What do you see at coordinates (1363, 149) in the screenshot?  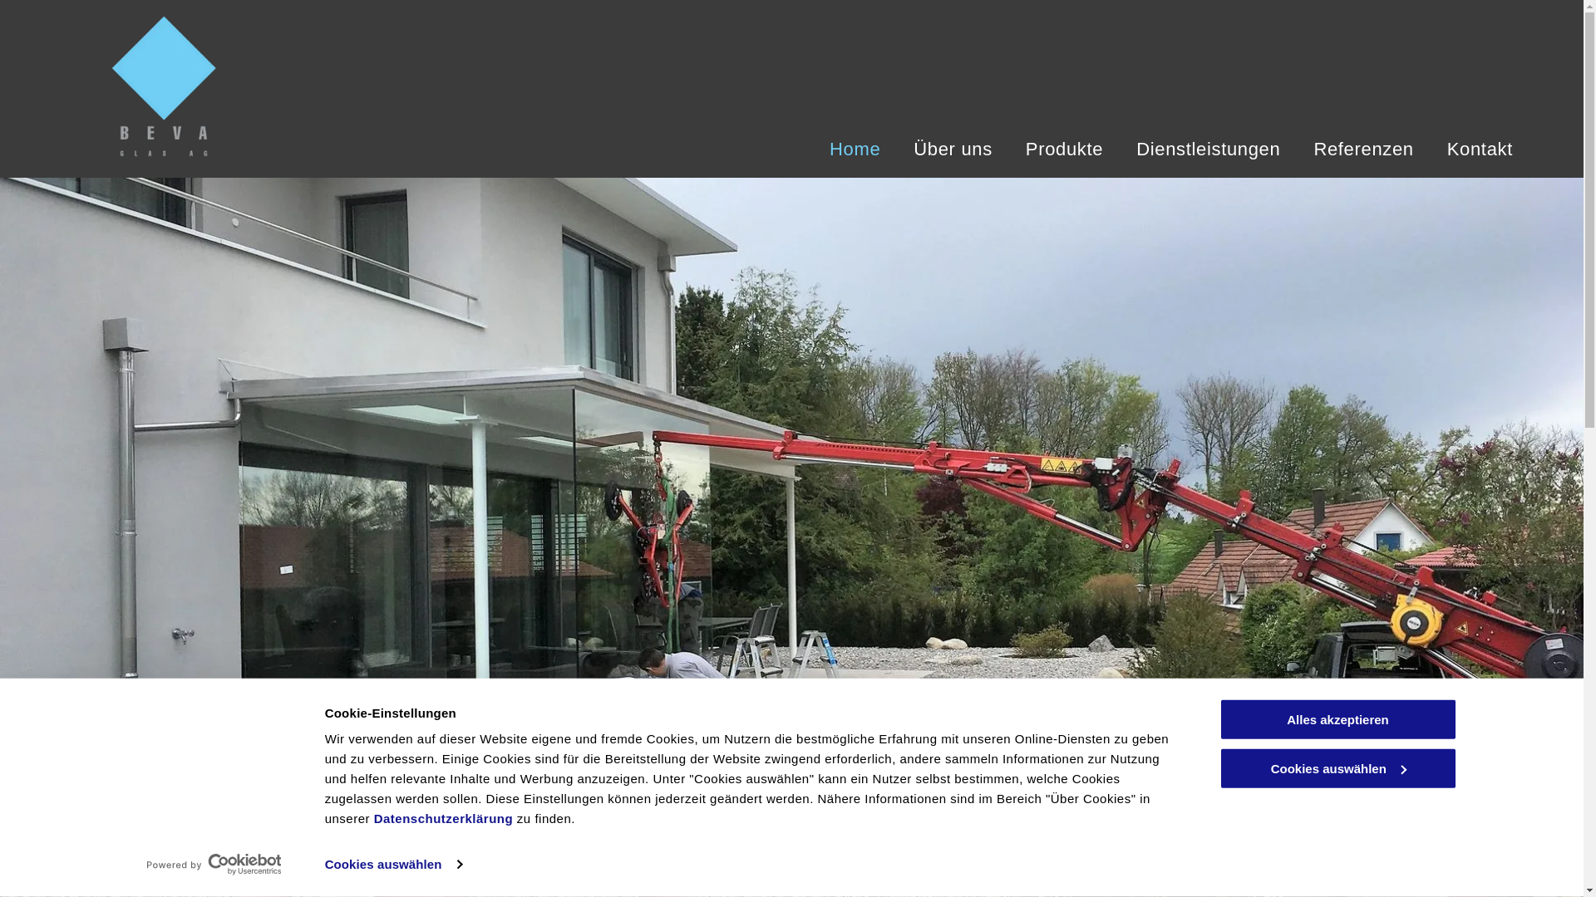 I see `Referenzen` at bounding box center [1363, 149].